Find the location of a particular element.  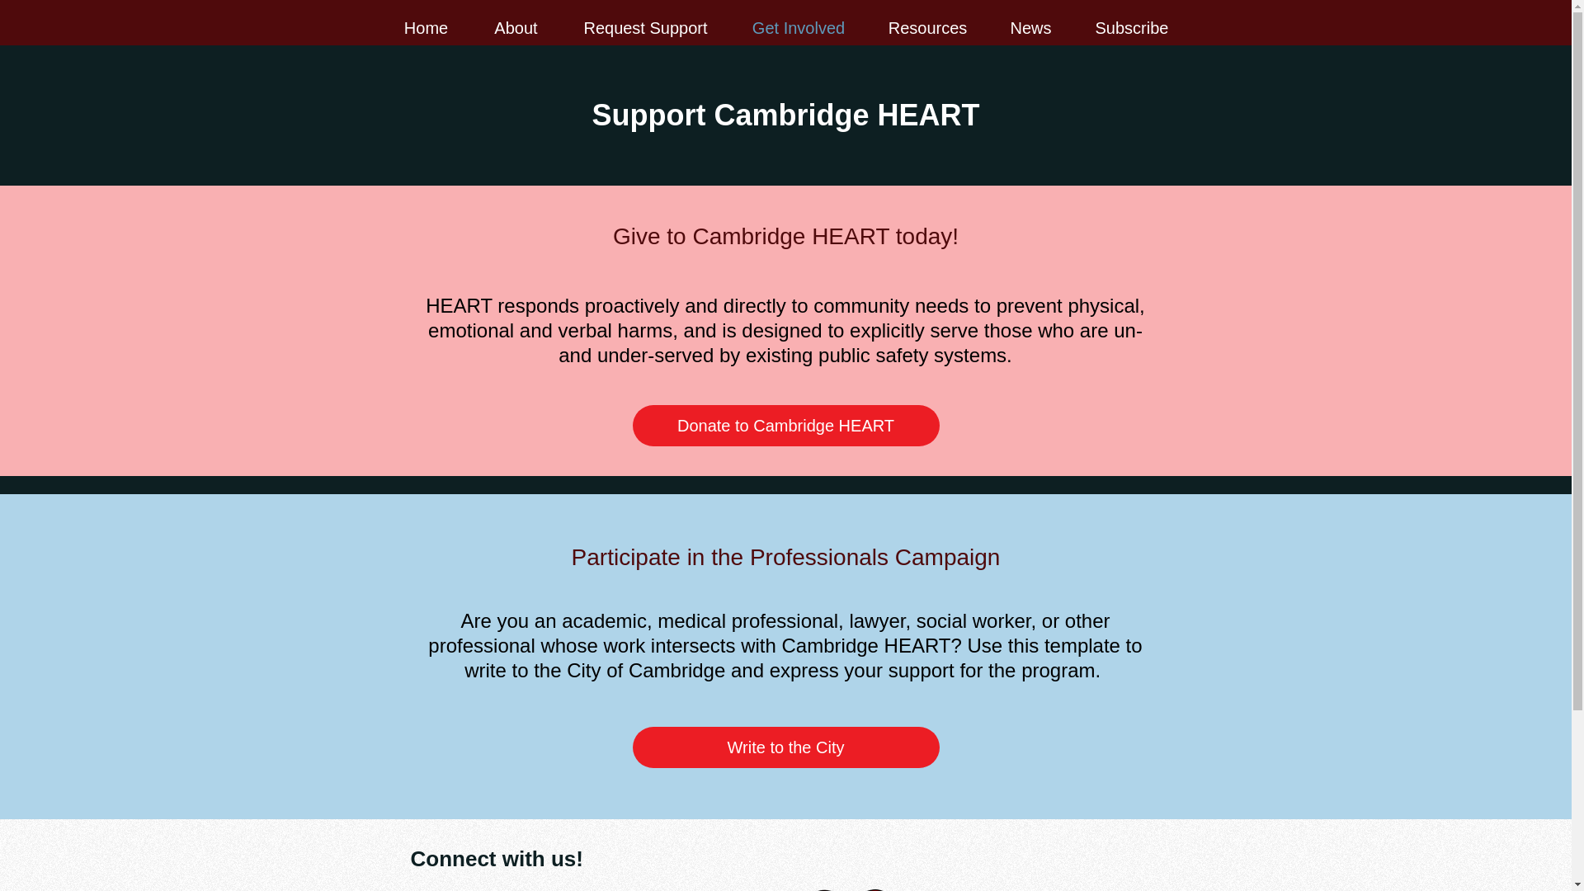

Get Involved is located at coordinates (797, 28).